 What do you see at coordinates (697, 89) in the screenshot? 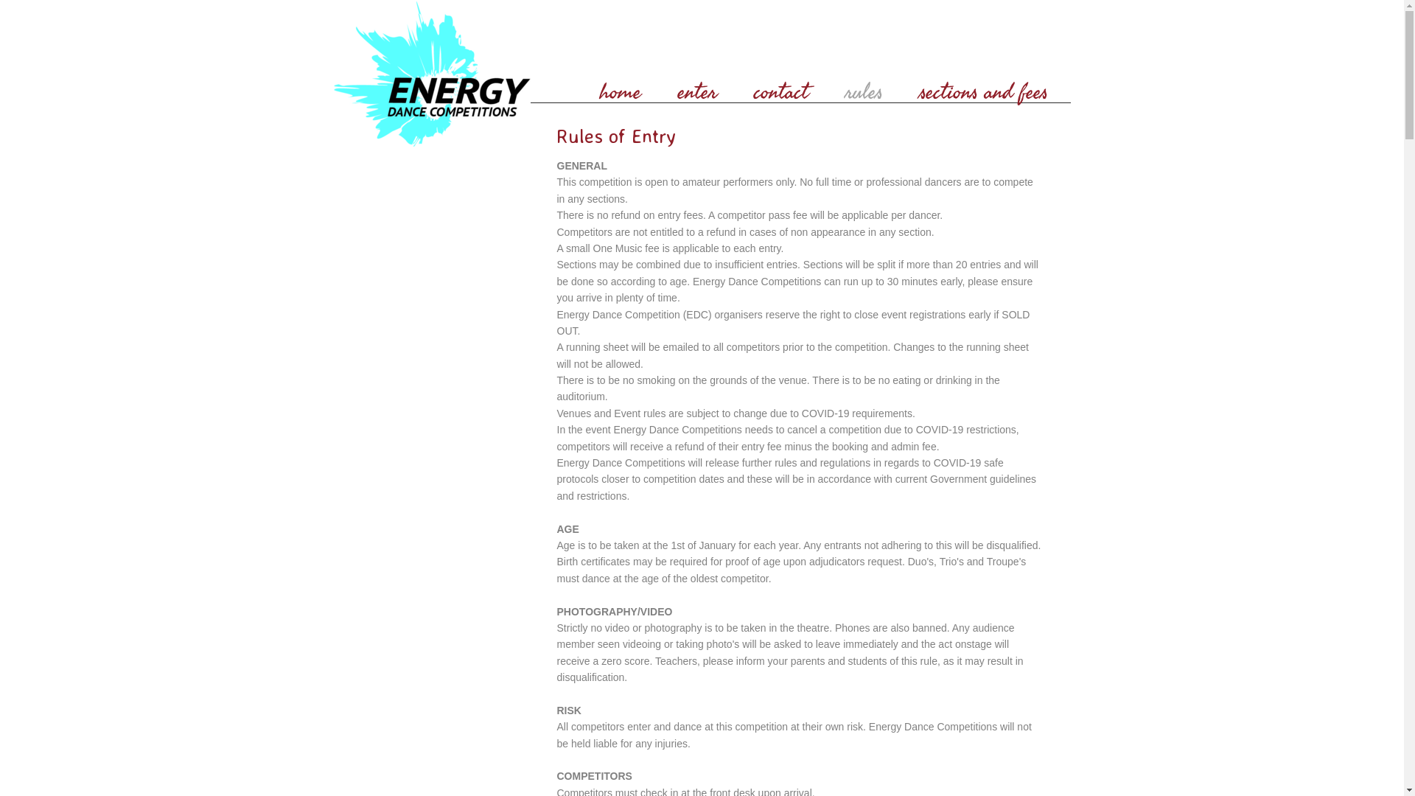
I see `enter` at bounding box center [697, 89].